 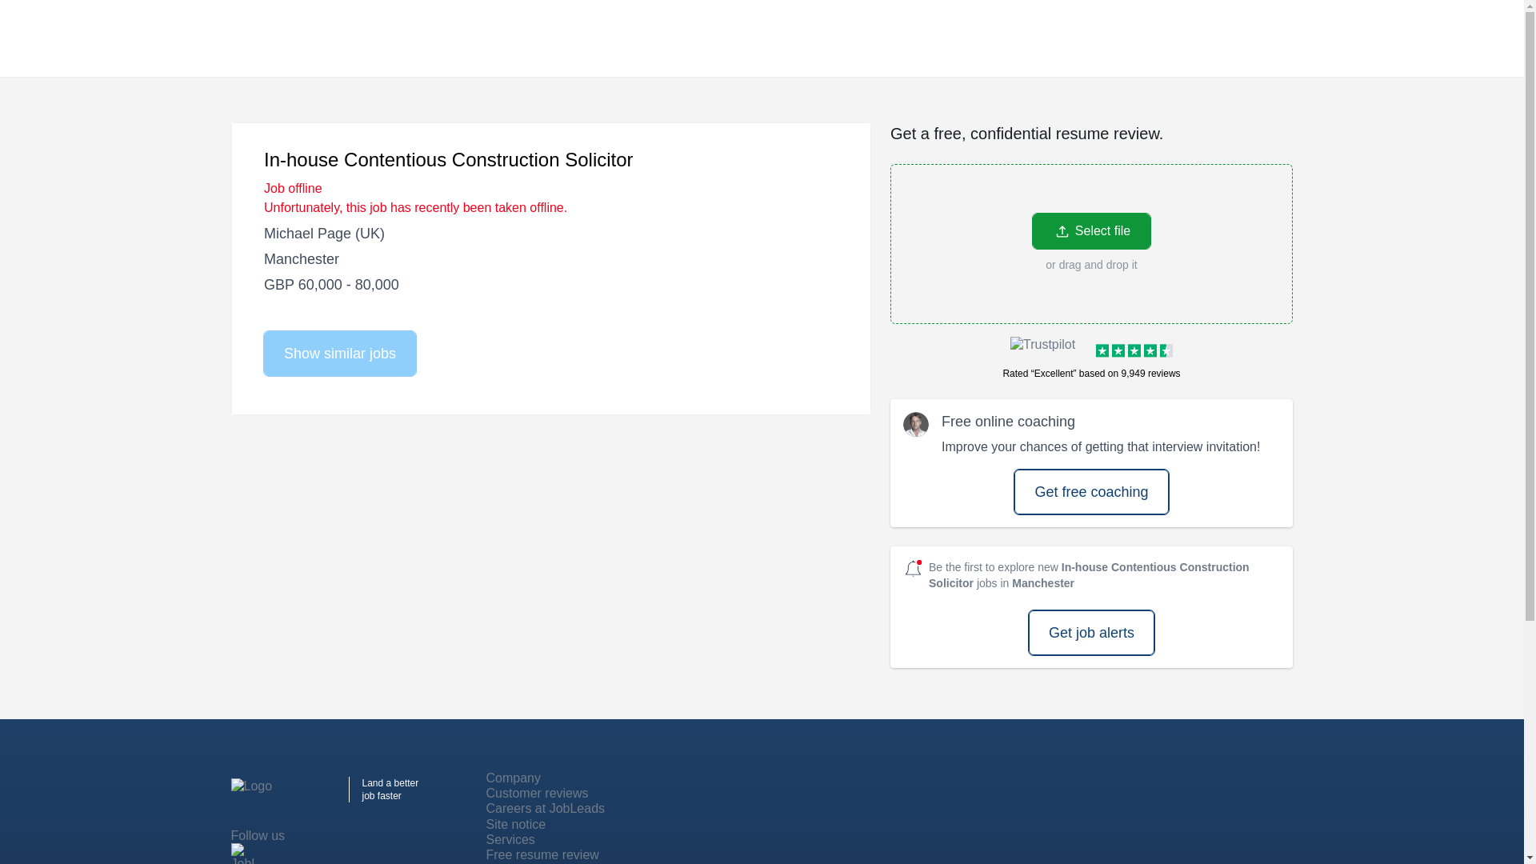 What do you see at coordinates (542, 854) in the screenshot?
I see `Free resume review` at bounding box center [542, 854].